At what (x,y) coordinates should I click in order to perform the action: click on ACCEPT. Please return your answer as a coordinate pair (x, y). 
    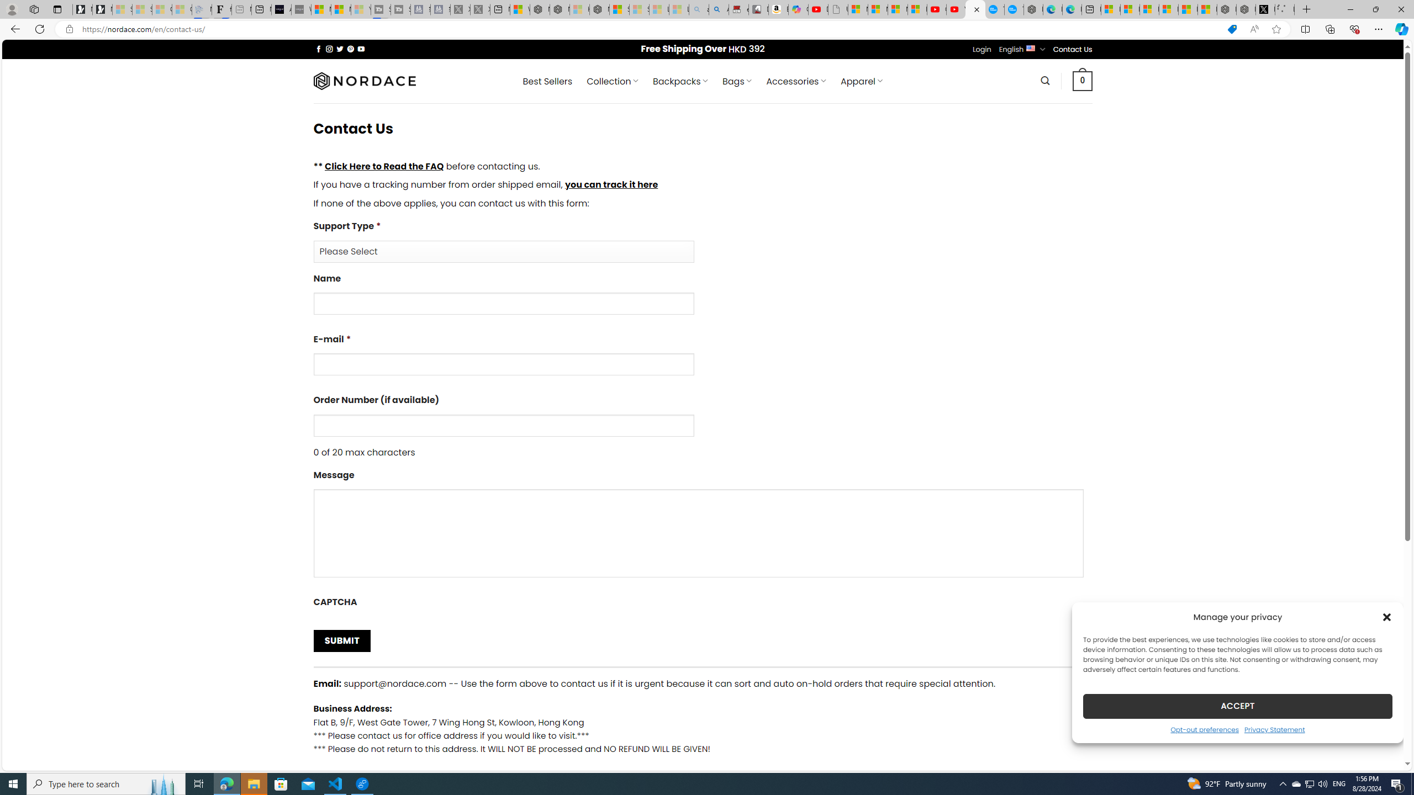
    Looking at the image, I should click on (1237, 706).